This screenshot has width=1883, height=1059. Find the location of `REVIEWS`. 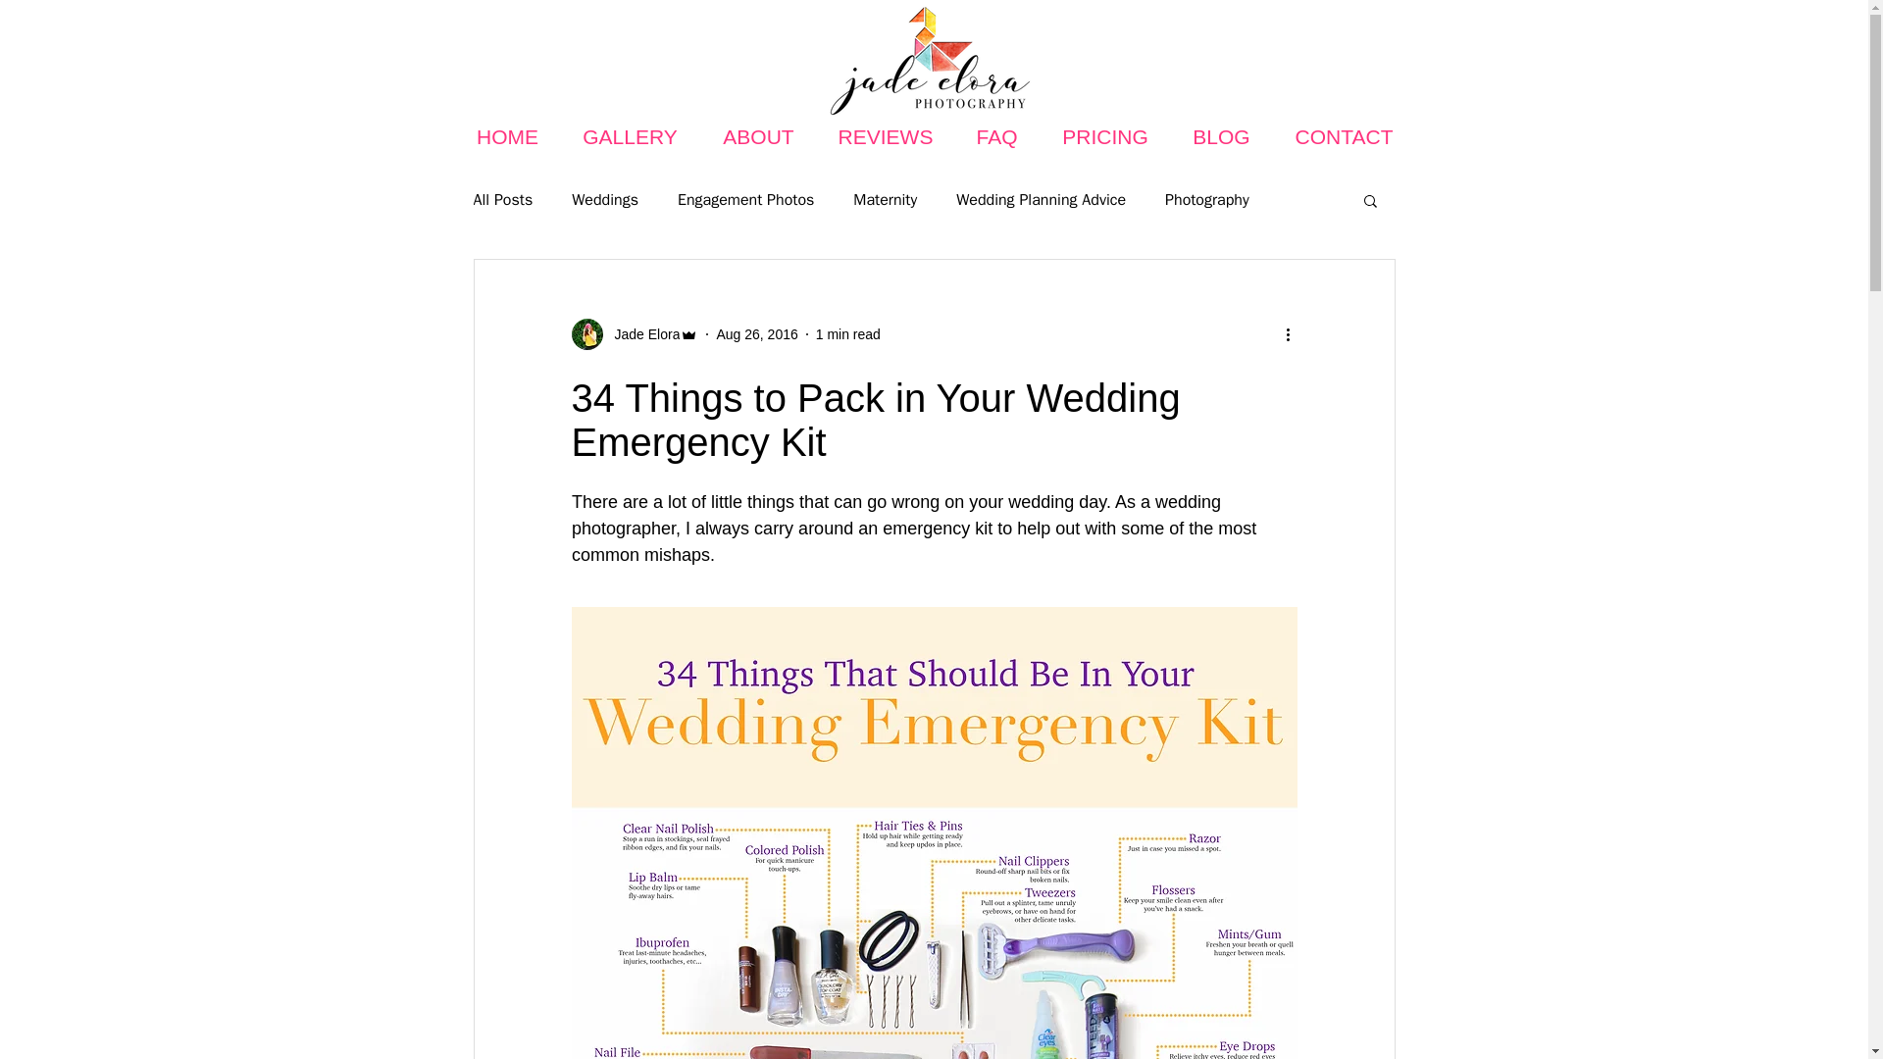

REVIEWS is located at coordinates (886, 137).